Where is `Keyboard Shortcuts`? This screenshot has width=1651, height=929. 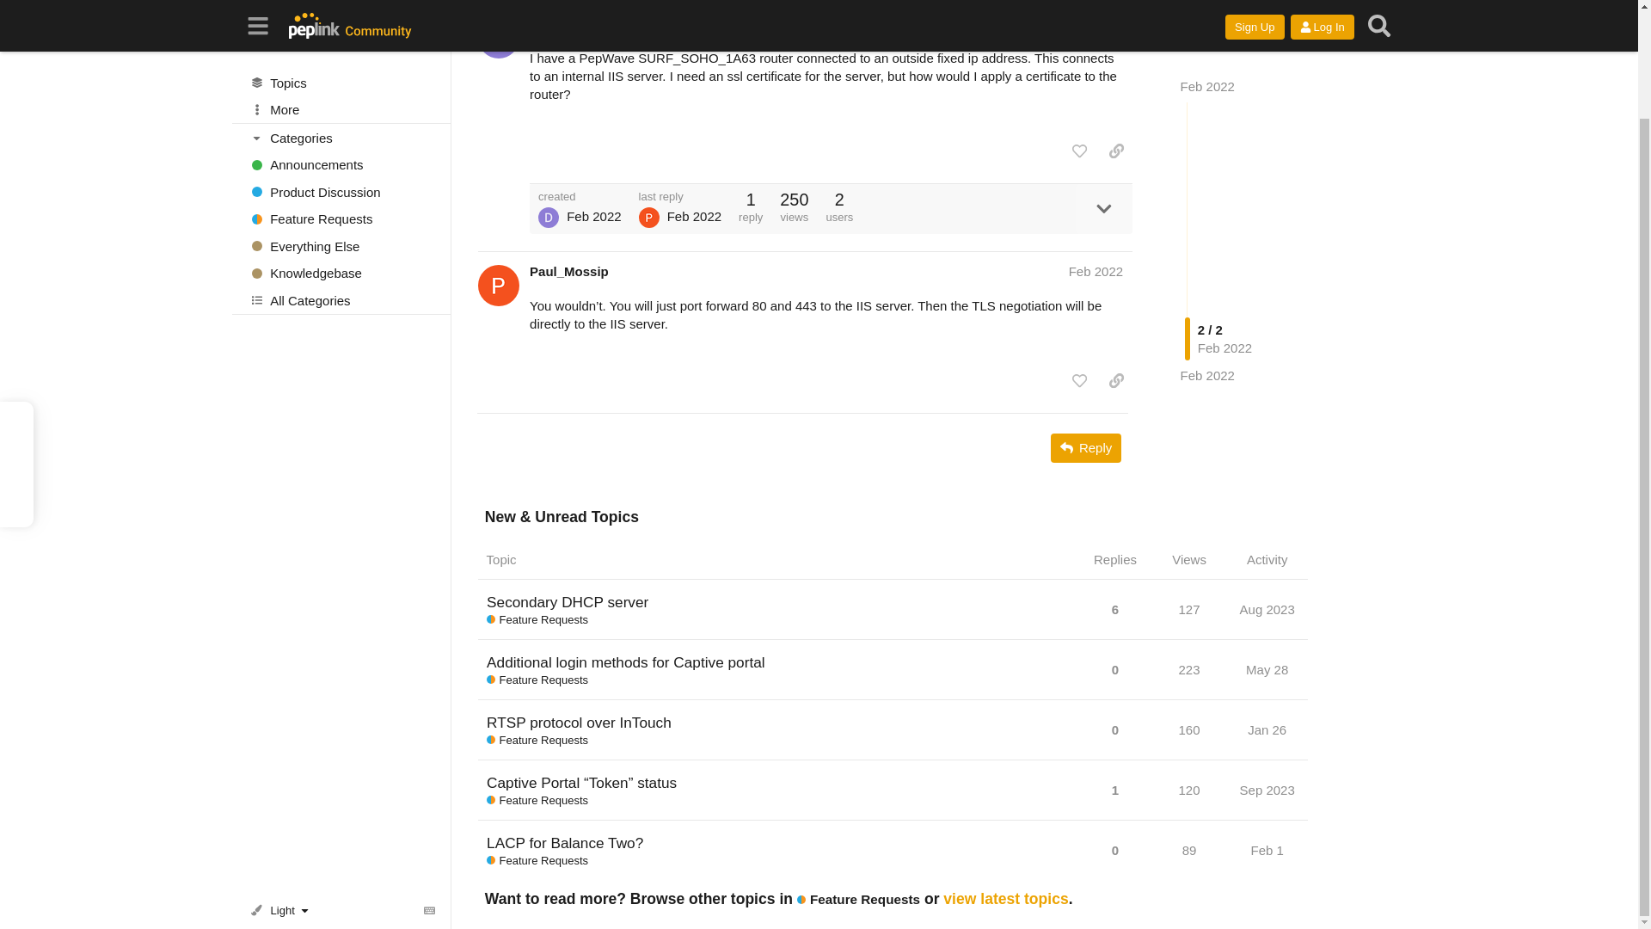
Keyboard Shortcuts is located at coordinates (430, 786).